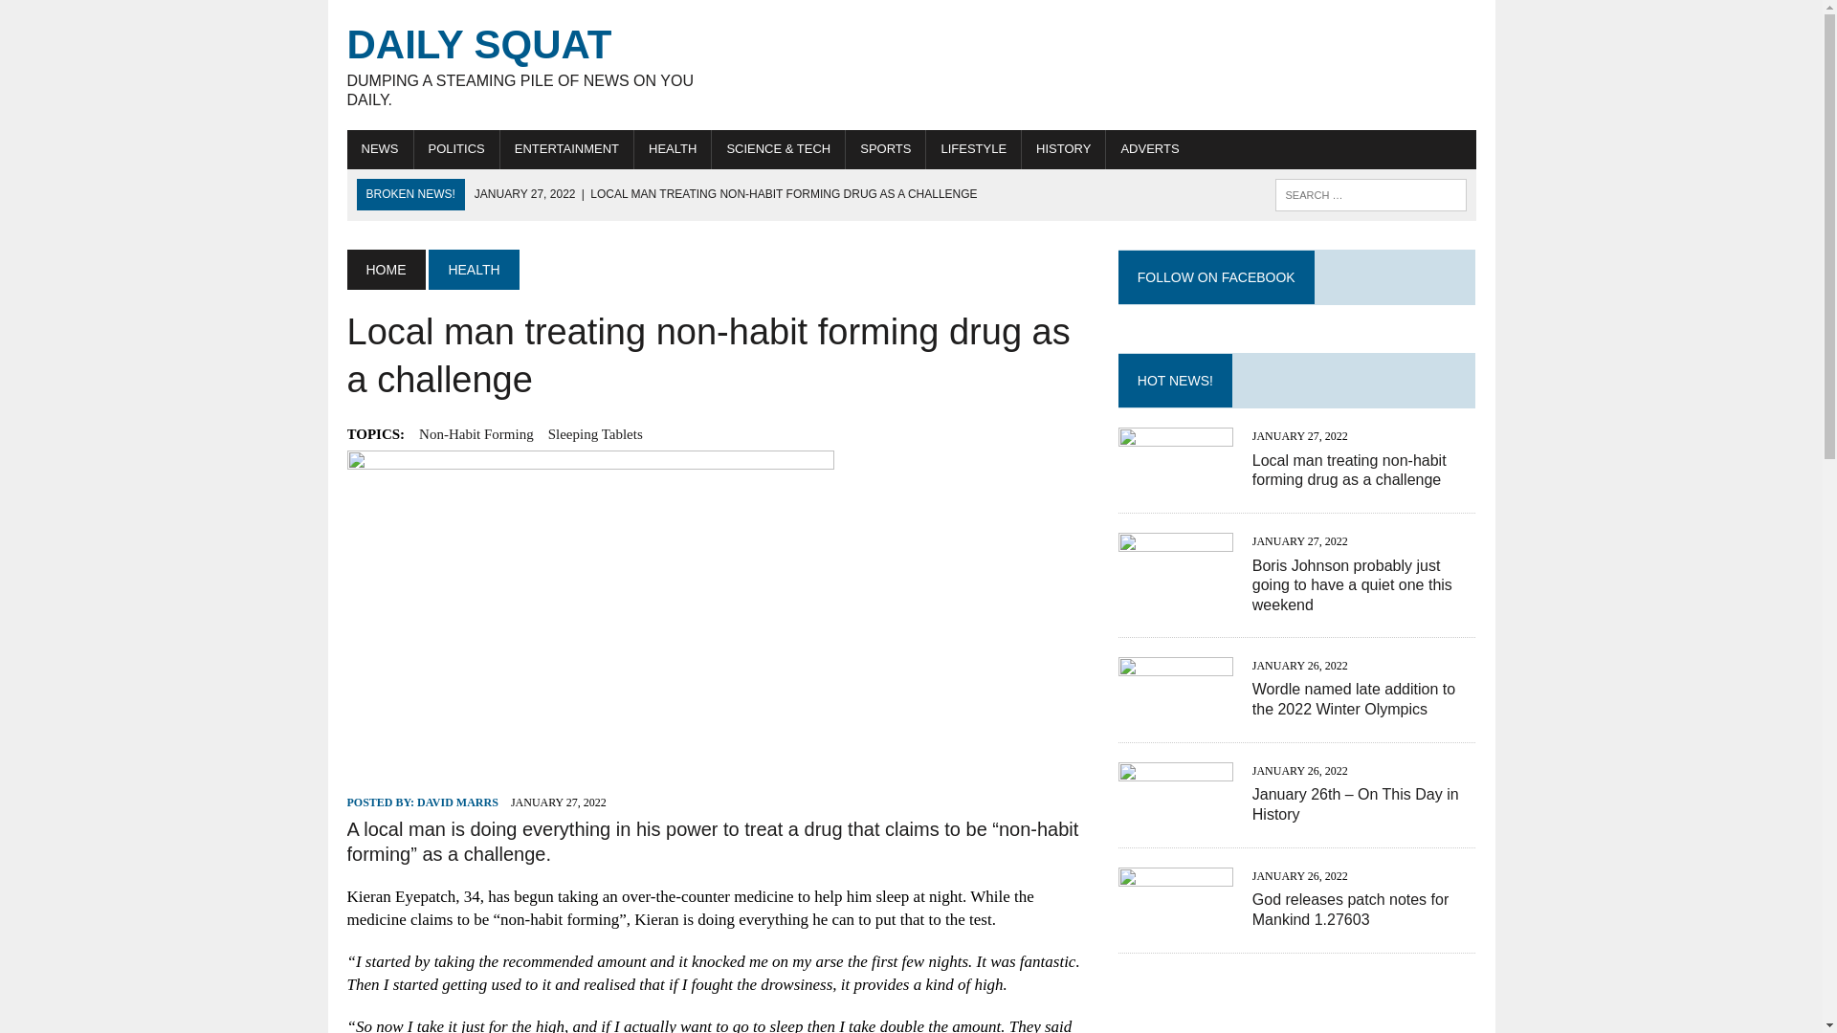  Describe the element at coordinates (455, 149) in the screenshot. I see `POLITICS` at that location.